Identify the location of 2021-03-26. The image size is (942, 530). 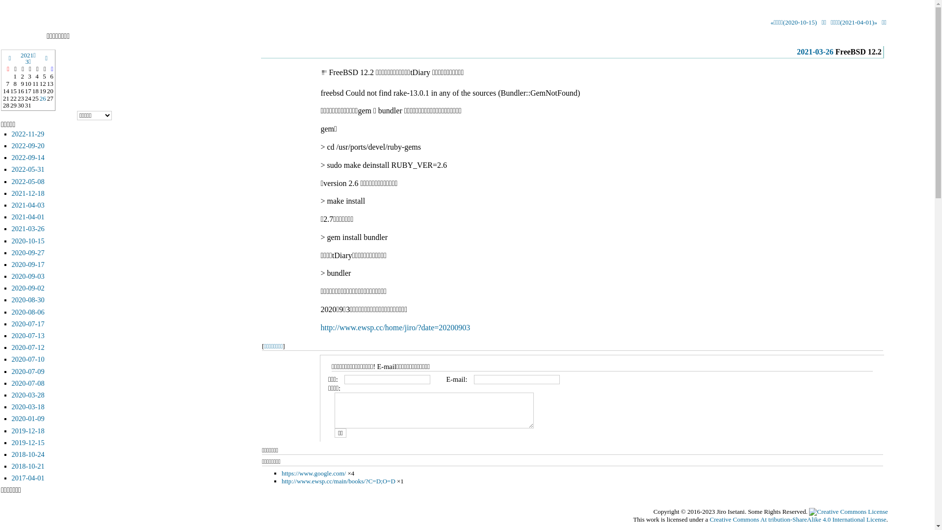
(28, 229).